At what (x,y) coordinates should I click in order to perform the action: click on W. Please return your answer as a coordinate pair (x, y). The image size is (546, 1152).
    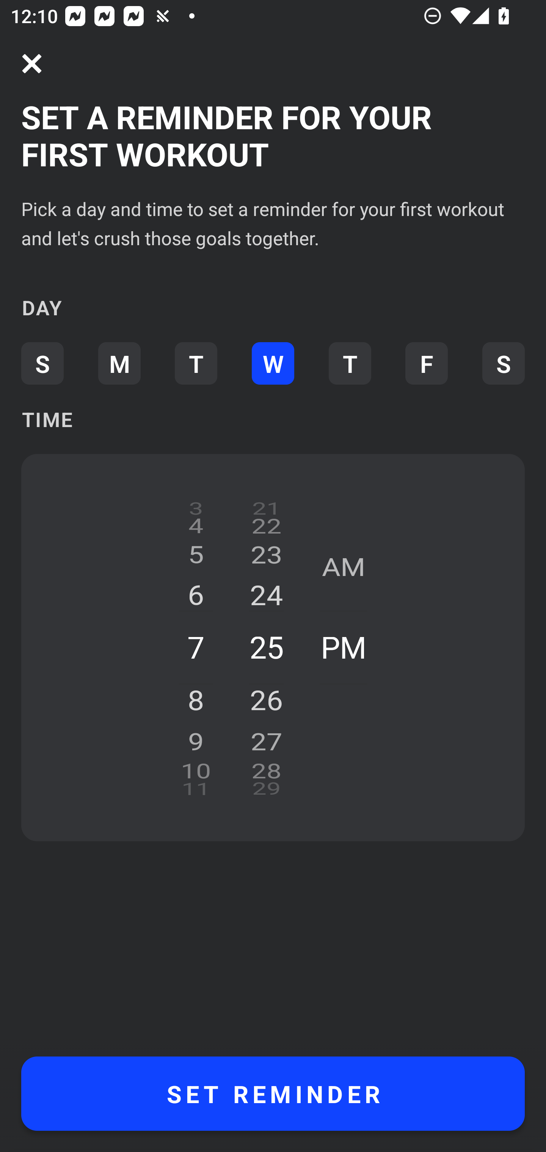
    Looking at the image, I should click on (273, 363).